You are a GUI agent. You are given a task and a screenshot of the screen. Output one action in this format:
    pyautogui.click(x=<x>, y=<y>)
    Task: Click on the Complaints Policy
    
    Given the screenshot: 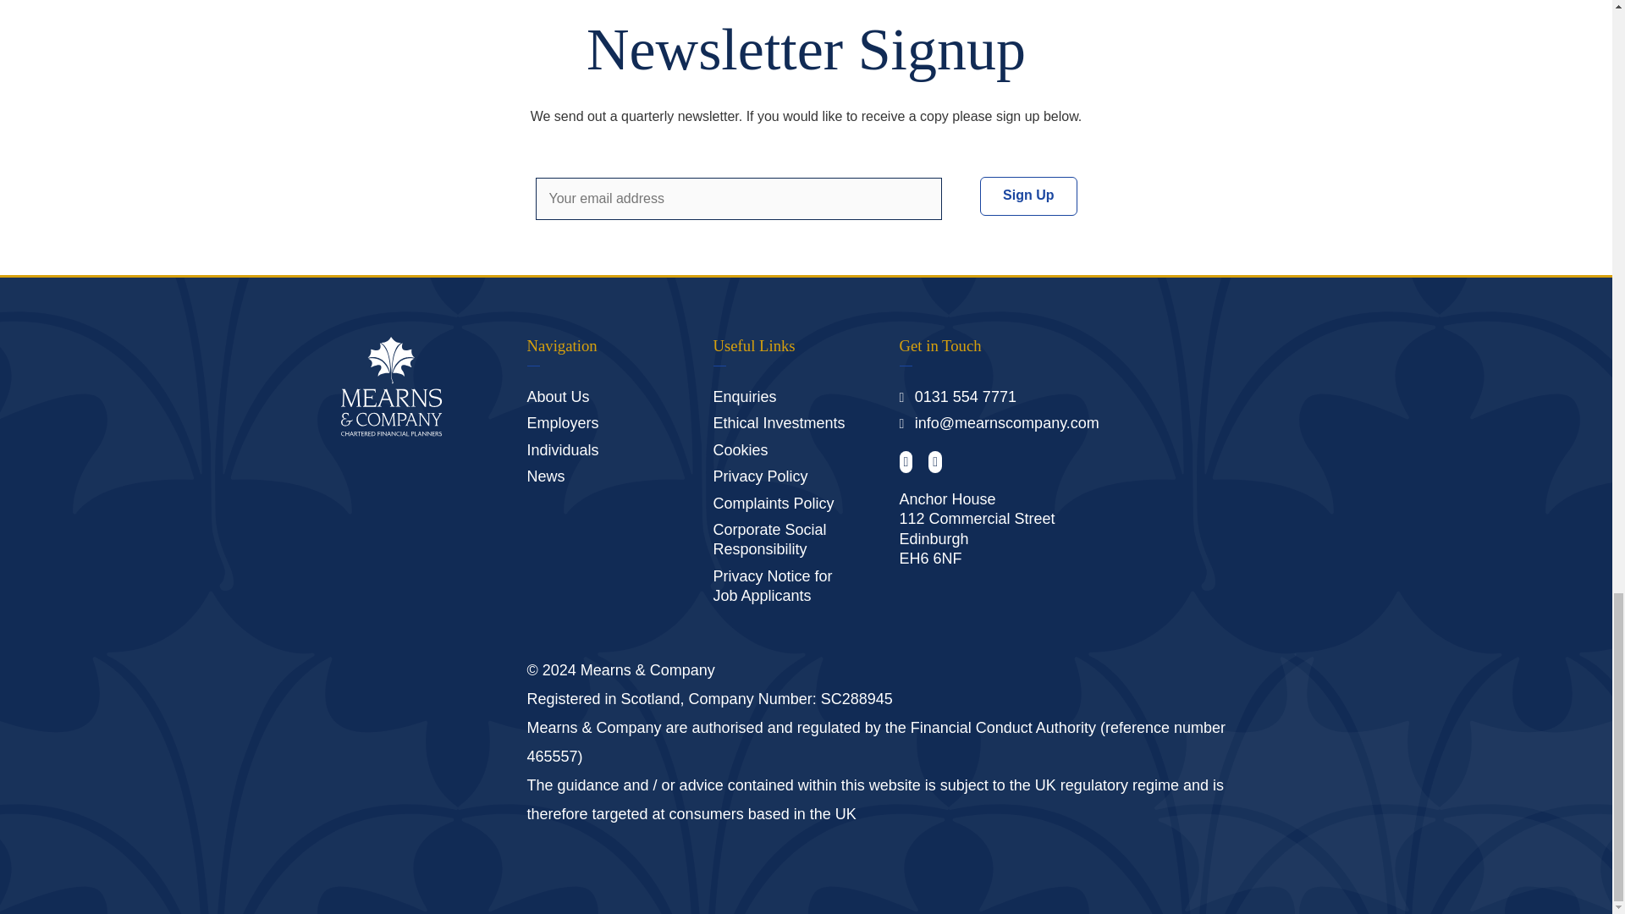 What is the action you would take?
    pyautogui.click(x=773, y=503)
    